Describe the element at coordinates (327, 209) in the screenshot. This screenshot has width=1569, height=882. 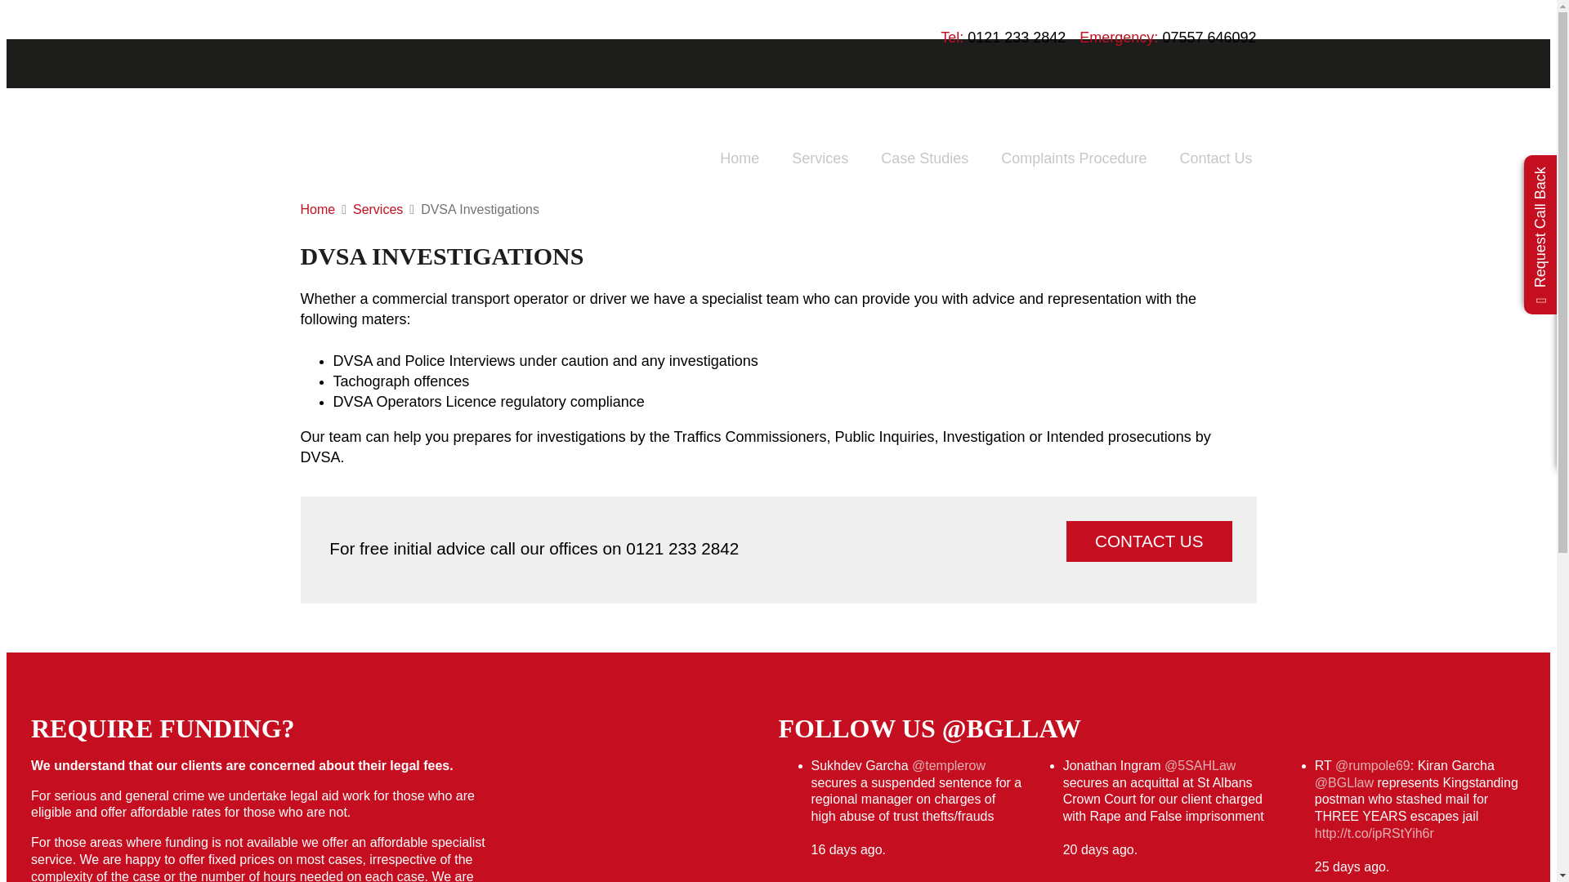
I see `Home` at that location.